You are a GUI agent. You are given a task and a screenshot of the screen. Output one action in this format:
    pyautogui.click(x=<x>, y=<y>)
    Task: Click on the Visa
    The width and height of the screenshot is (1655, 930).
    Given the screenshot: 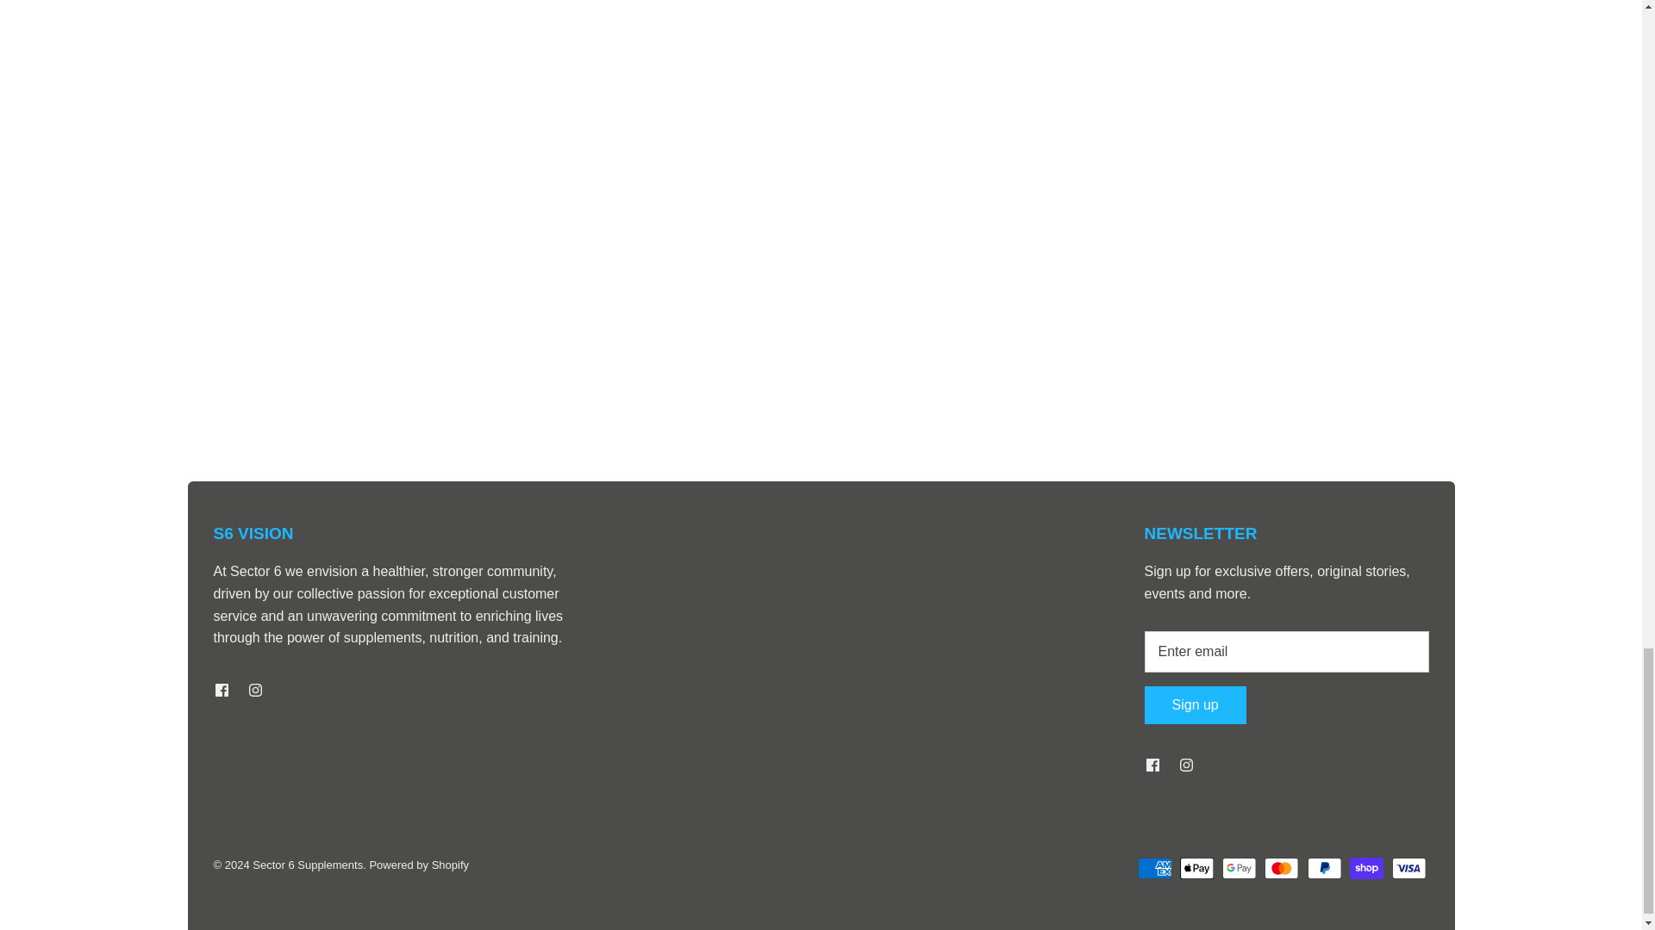 What is the action you would take?
    pyautogui.click(x=1408, y=868)
    